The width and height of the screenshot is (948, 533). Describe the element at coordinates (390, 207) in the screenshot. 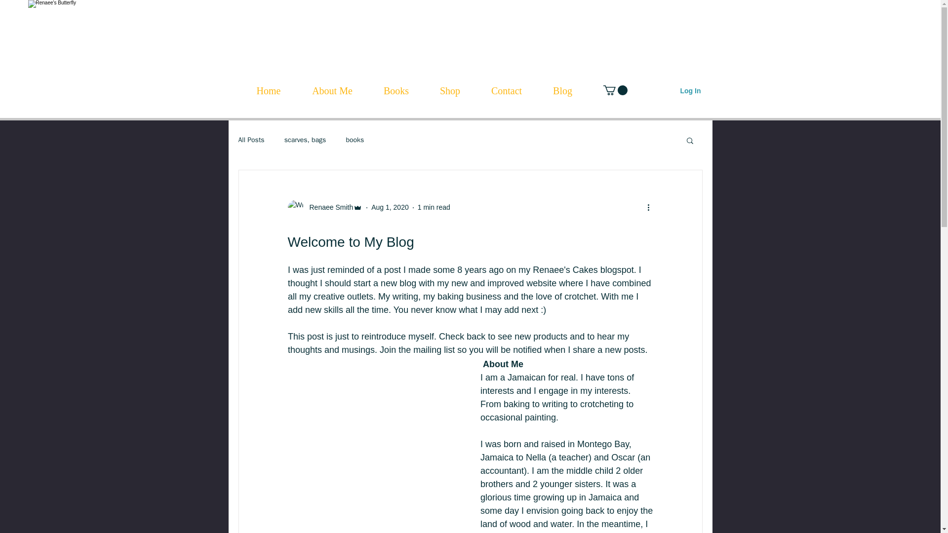

I see `Aug 1, 2020` at that location.